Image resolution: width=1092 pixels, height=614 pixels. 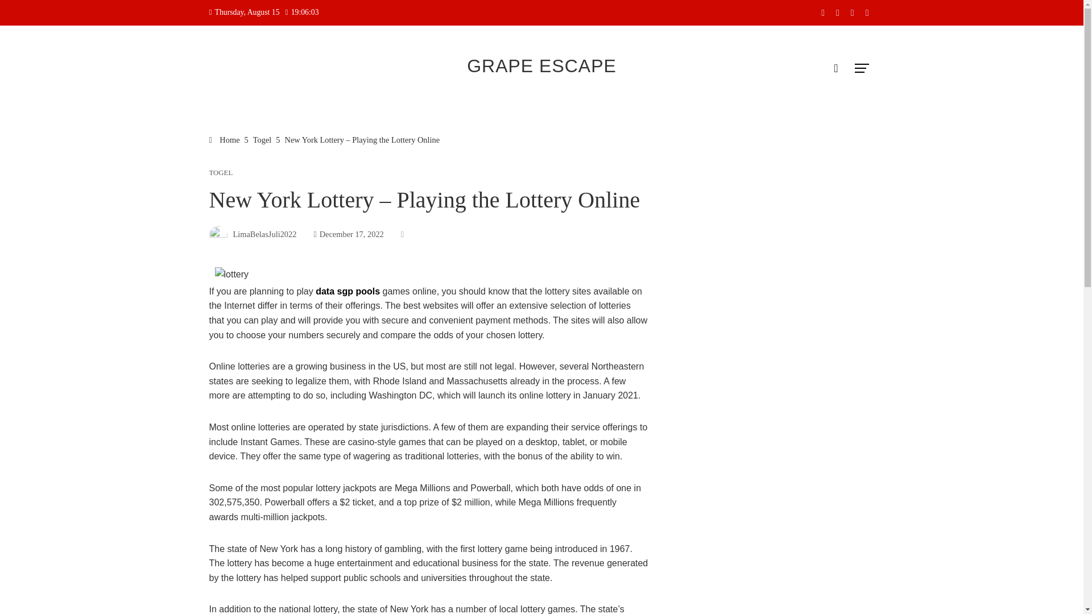 I want to click on TOGEL, so click(x=221, y=173).